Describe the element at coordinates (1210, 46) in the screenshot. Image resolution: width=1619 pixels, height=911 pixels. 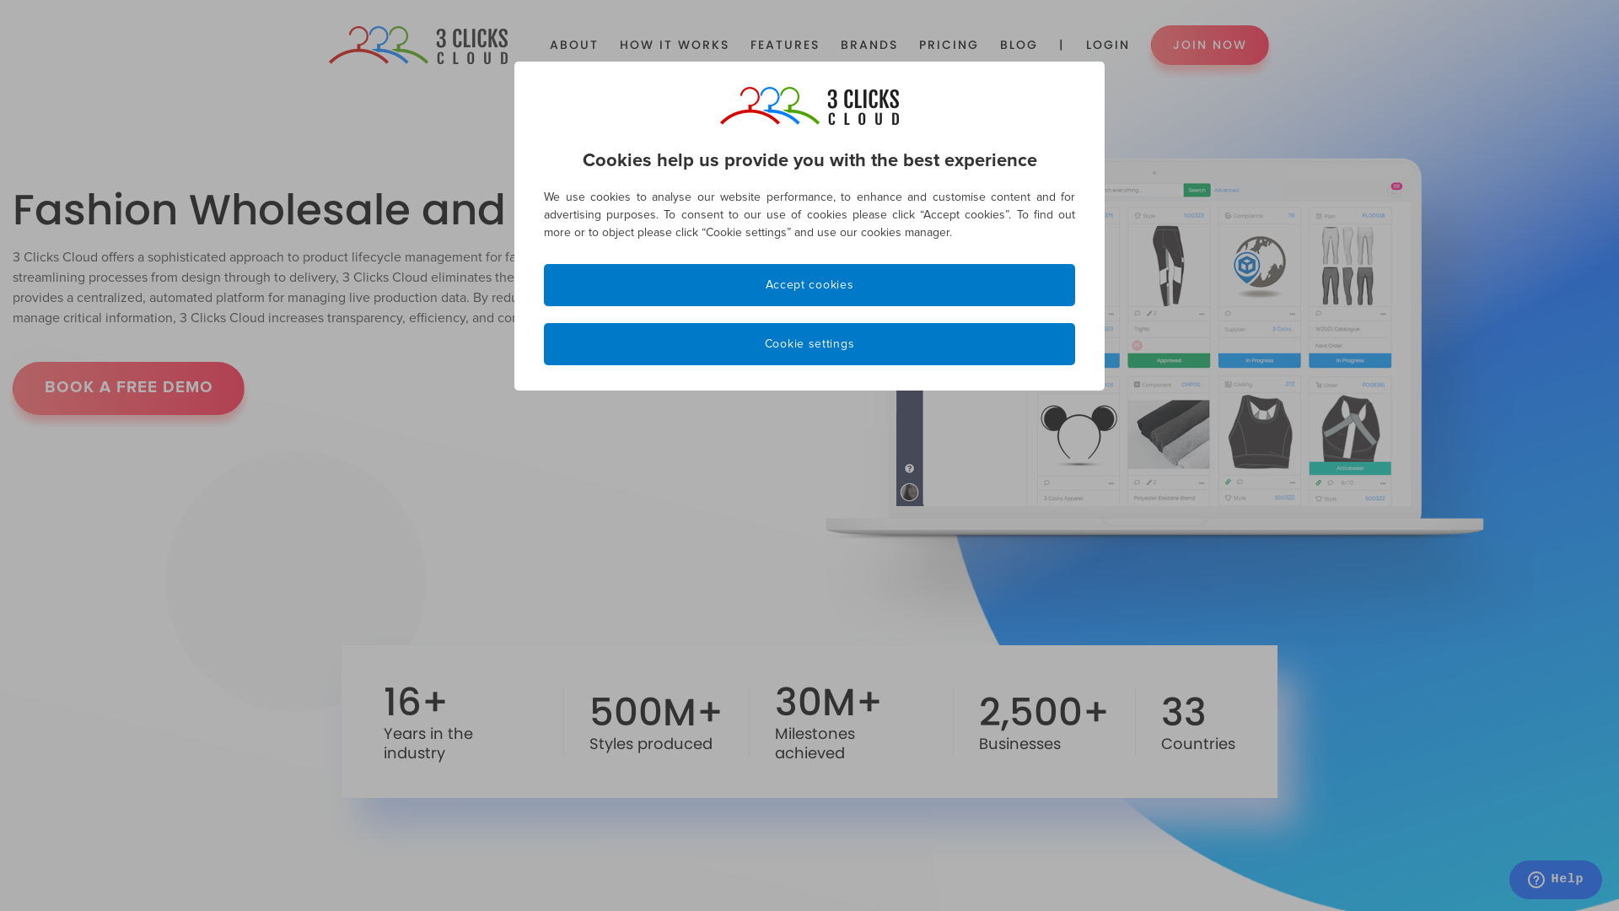
I see `JOIN NOW` at that location.